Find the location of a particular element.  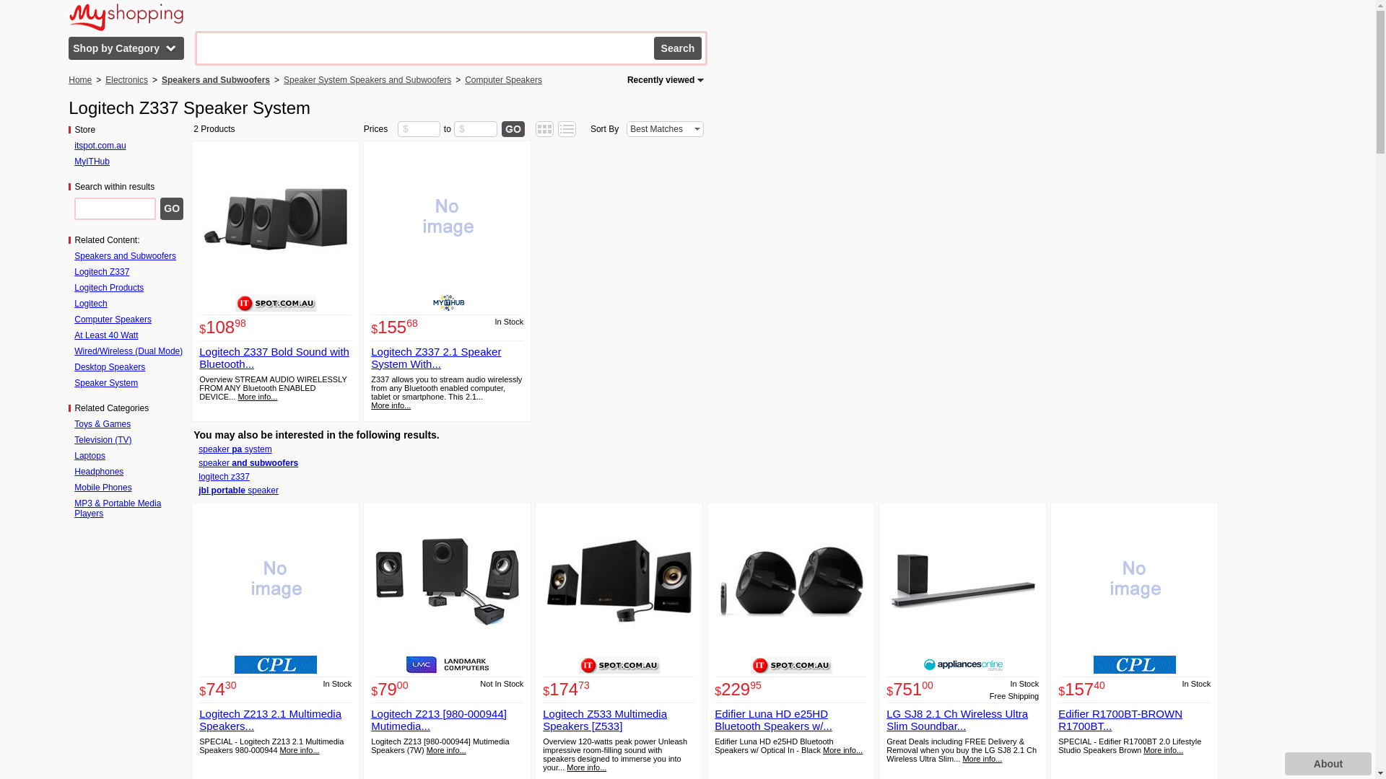

Logitech is located at coordinates (91, 304).